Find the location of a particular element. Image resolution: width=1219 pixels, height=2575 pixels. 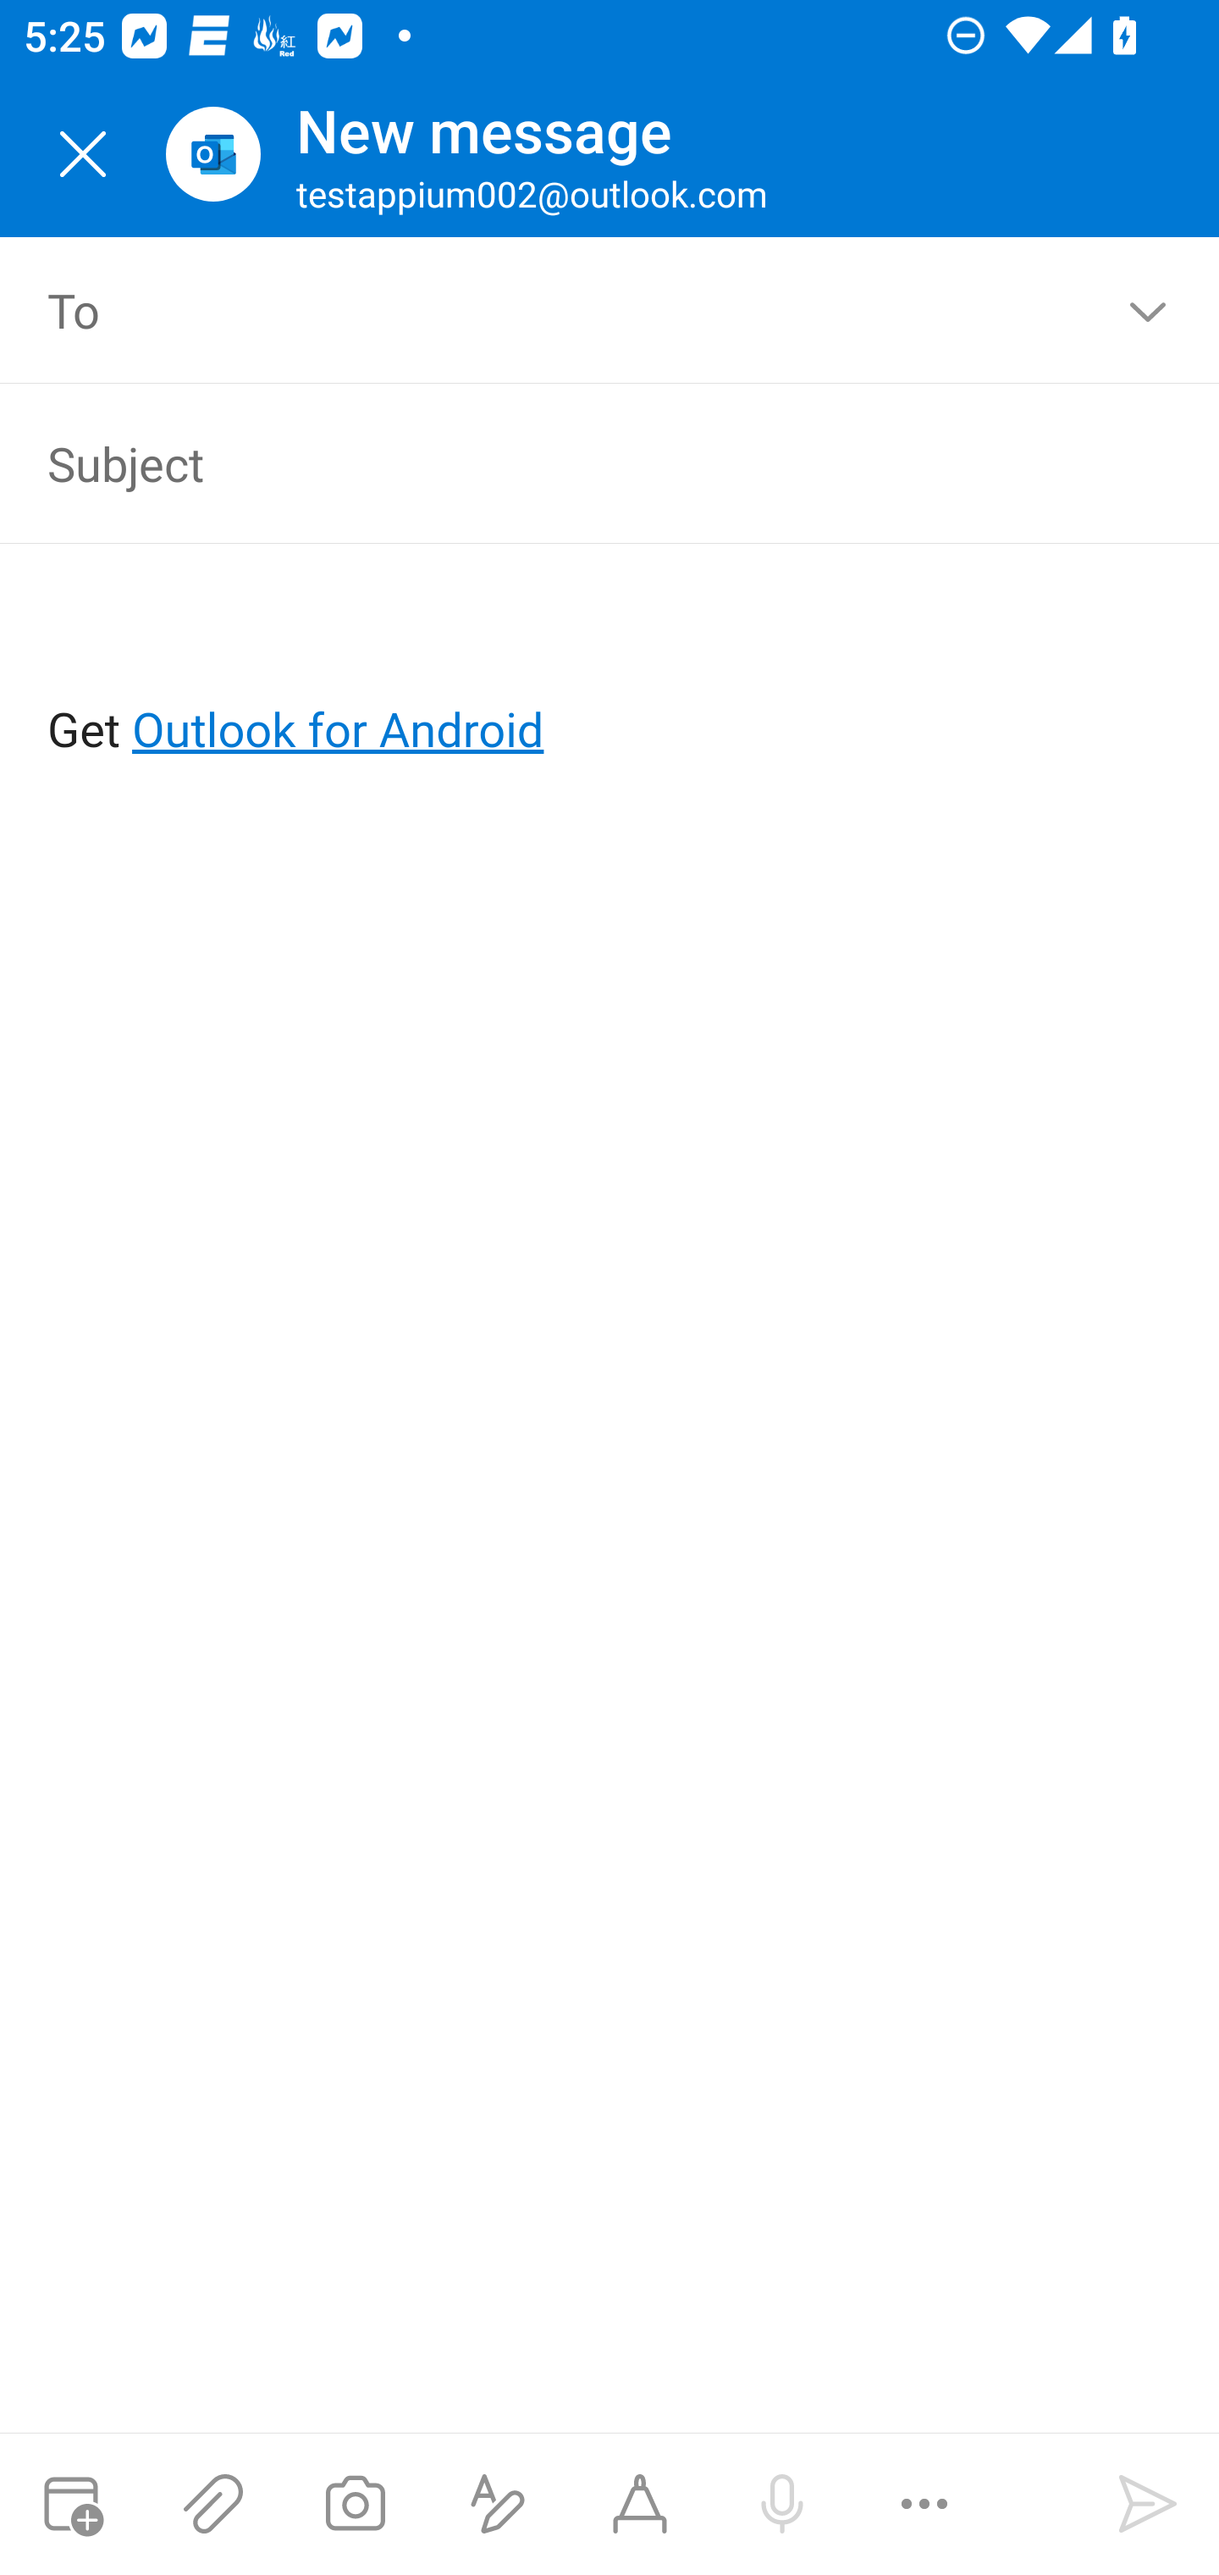

Take a photo is located at coordinates (355, 2504).